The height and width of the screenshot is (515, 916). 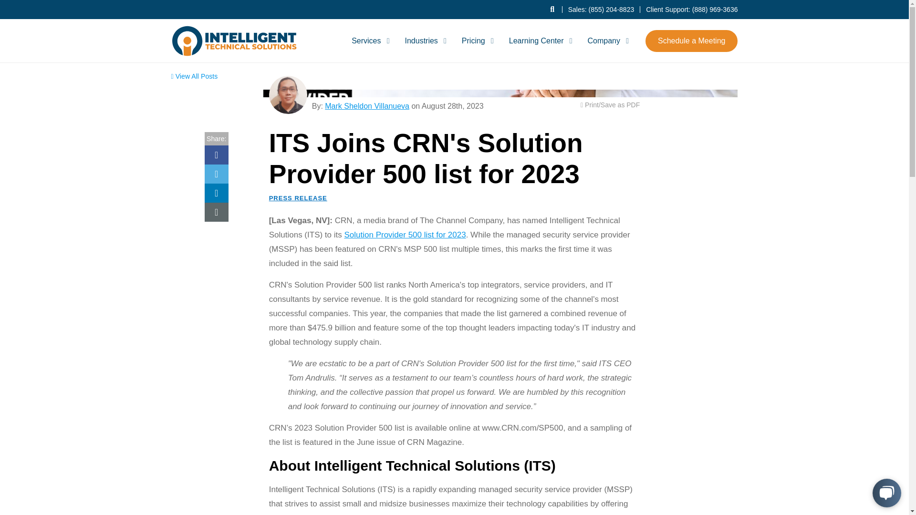 I want to click on Learning Center, so click(x=539, y=40).